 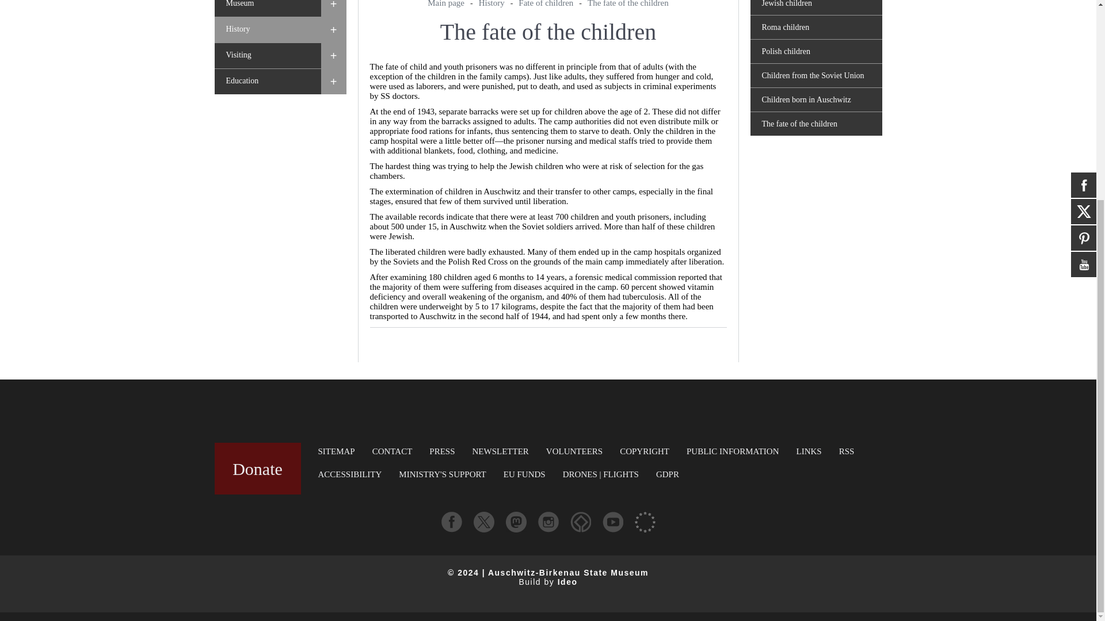 What do you see at coordinates (393, 451) in the screenshot?
I see `Contact` at bounding box center [393, 451].